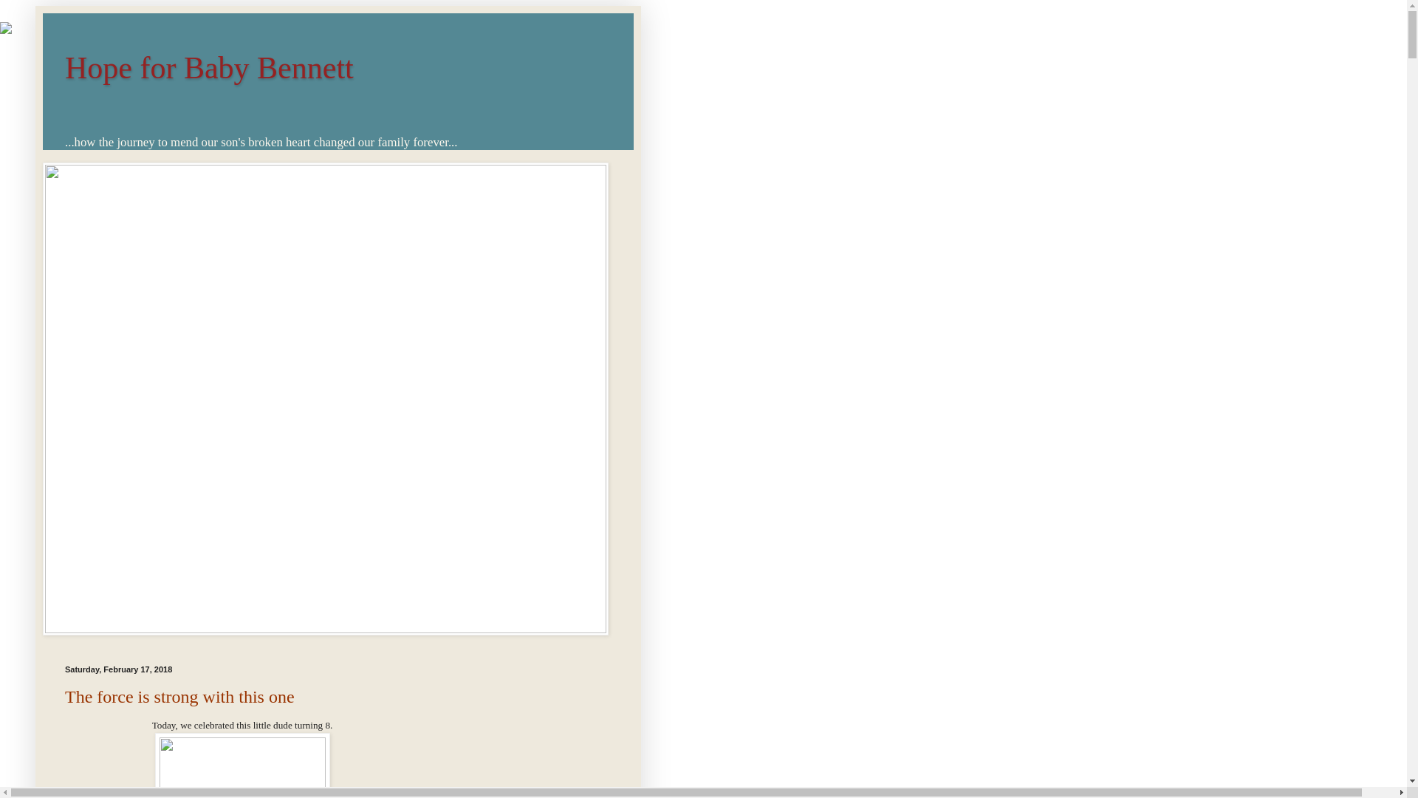 The image size is (1418, 798). I want to click on Hope for Baby Bennett, so click(209, 68).